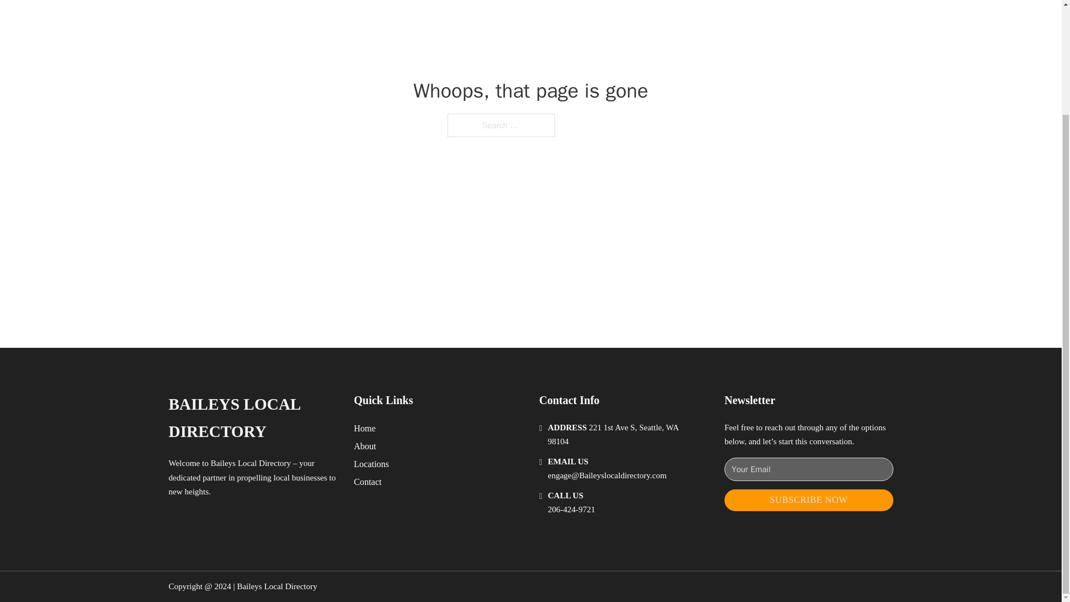 The height and width of the screenshot is (602, 1070). Describe the element at coordinates (365, 446) in the screenshot. I see `About` at that location.